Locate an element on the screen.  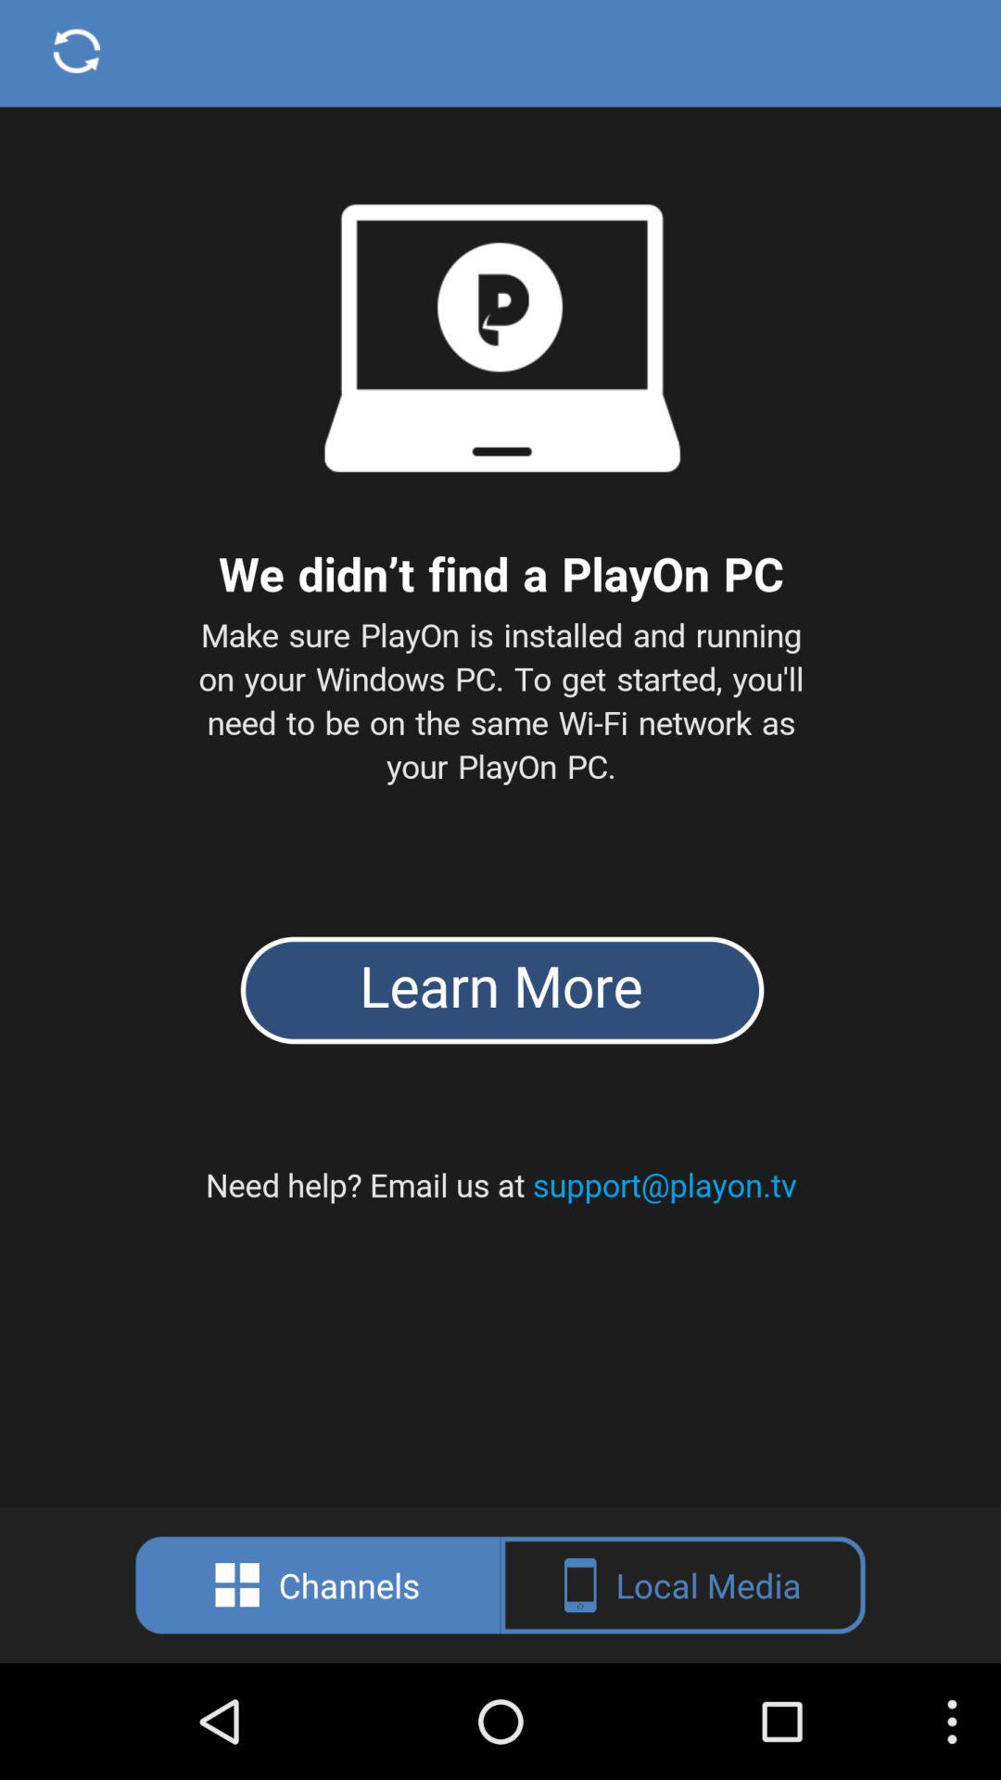
copy text is located at coordinates (500, 754).